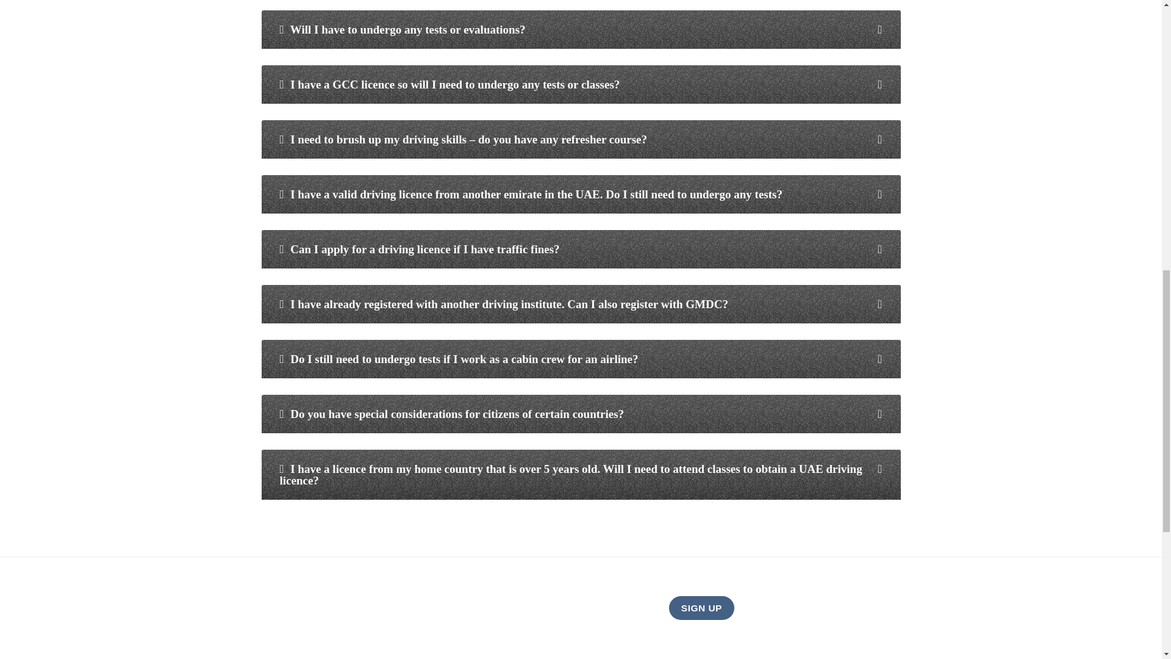 This screenshot has height=659, width=1171. I want to click on Sign Up, so click(701, 608).